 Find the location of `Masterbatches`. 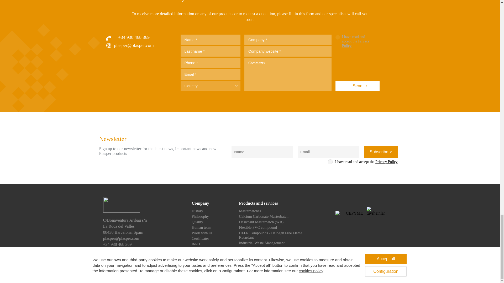

Masterbatches is located at coordinates (250, 211).